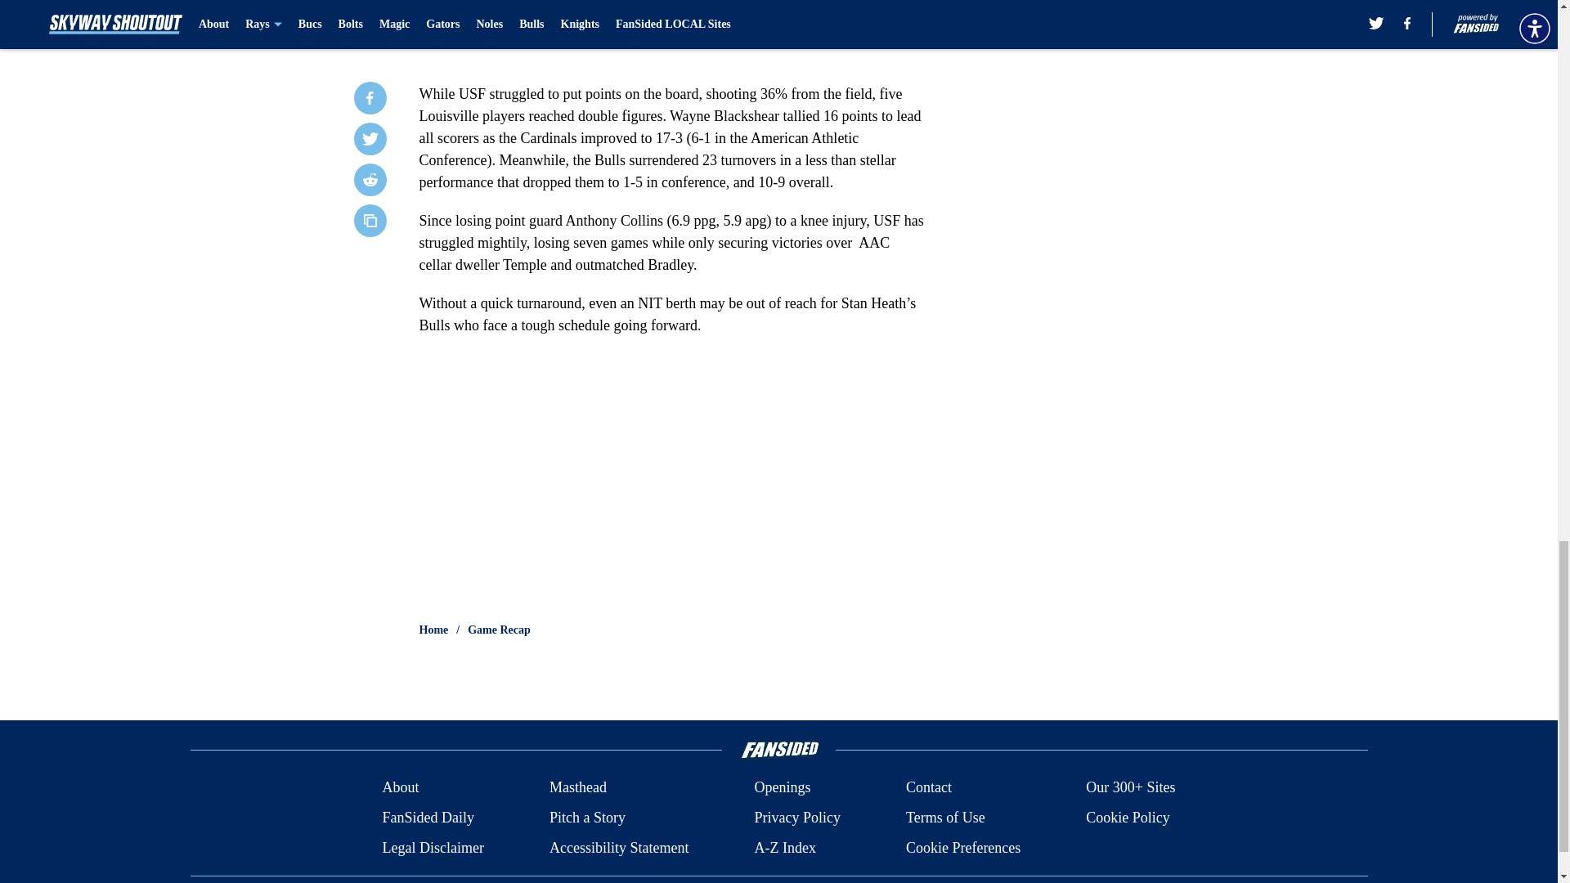  I want to click on Game Recap, so click(499, 630).